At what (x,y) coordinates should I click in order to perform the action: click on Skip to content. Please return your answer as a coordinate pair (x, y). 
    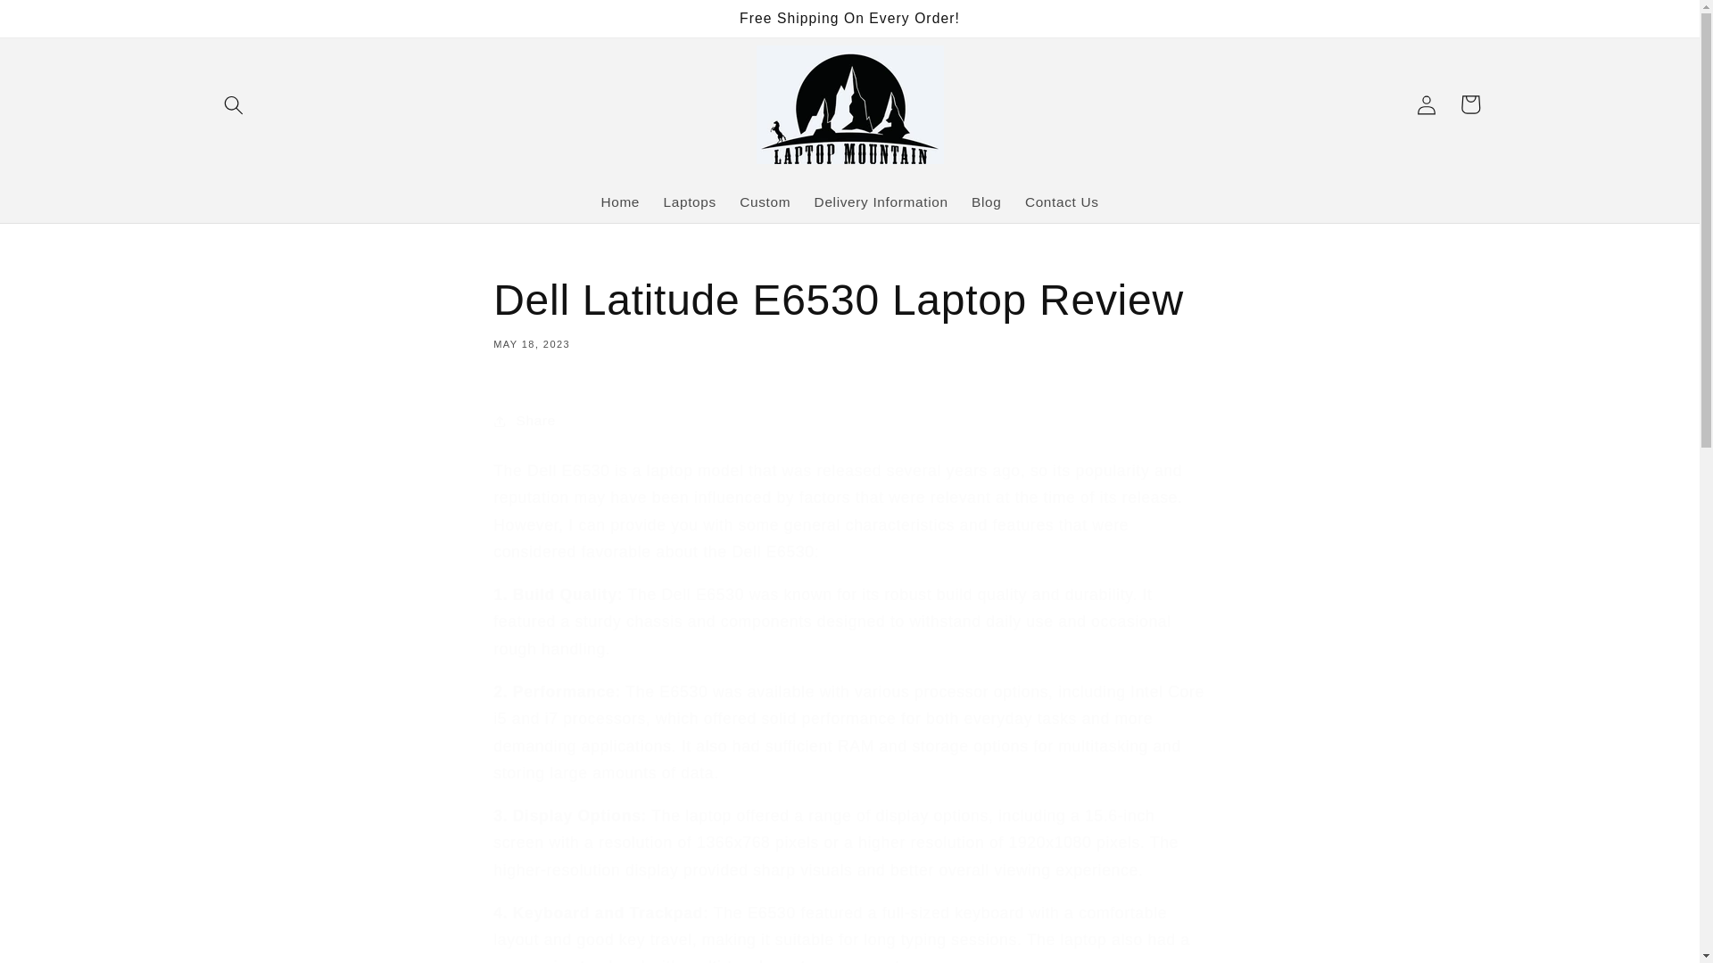
    Looking at the image, I should click on (59, 22).